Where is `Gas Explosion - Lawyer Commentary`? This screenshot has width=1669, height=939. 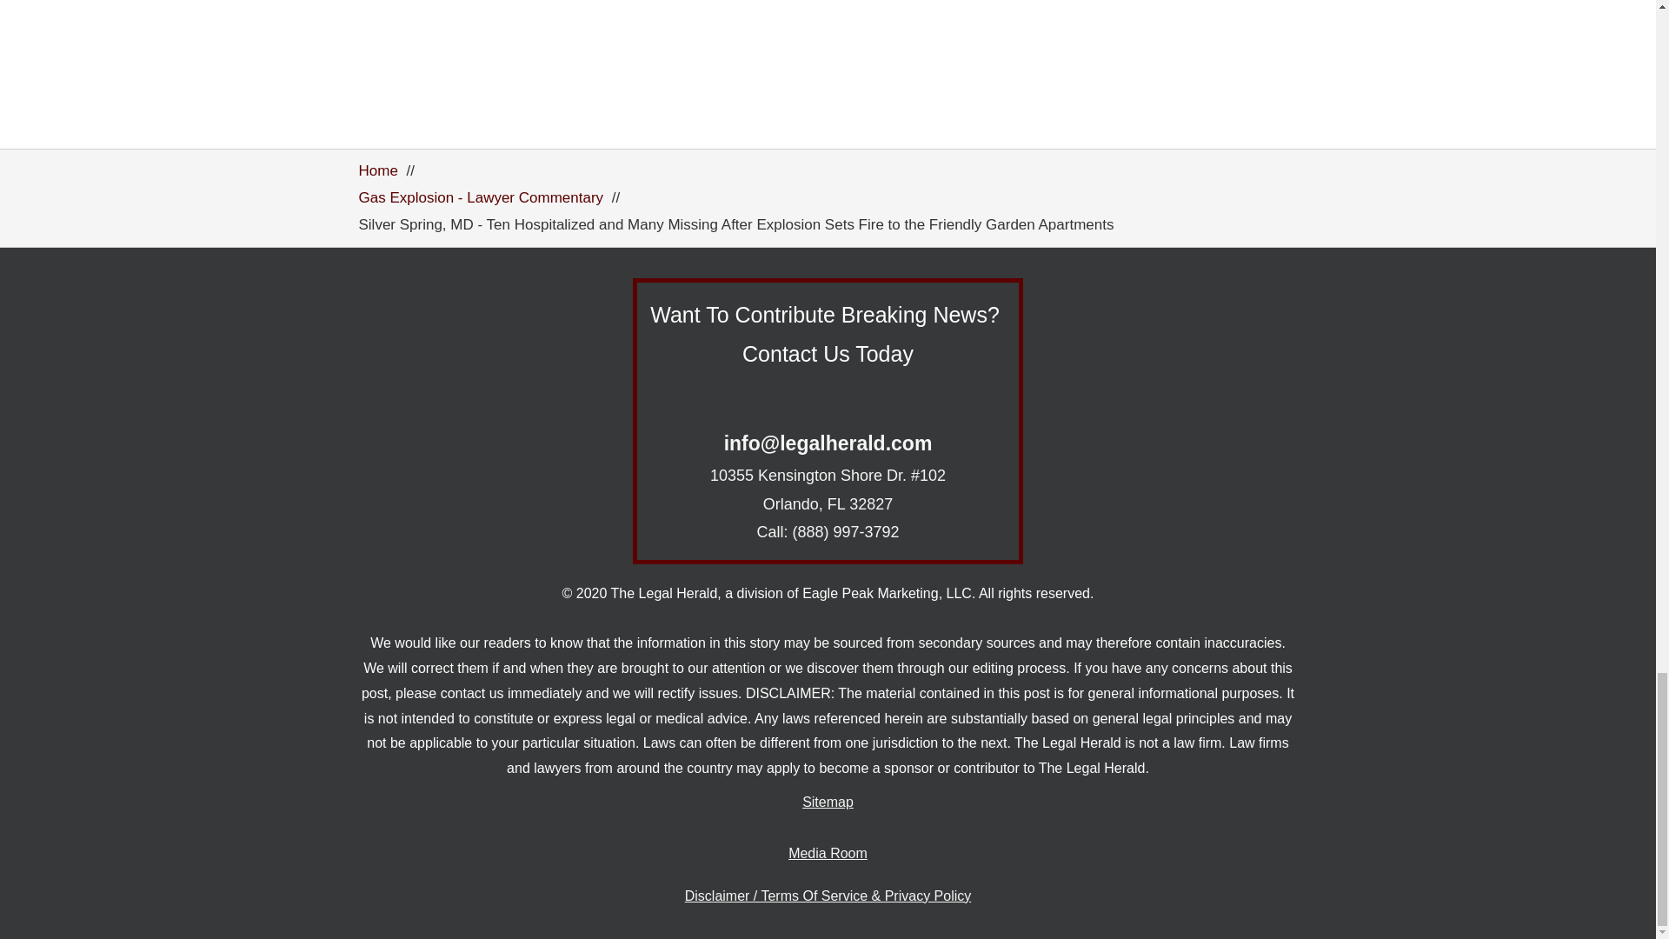
Gas Explosion - Lawyer Commentary is located at coordinates (480, 197).